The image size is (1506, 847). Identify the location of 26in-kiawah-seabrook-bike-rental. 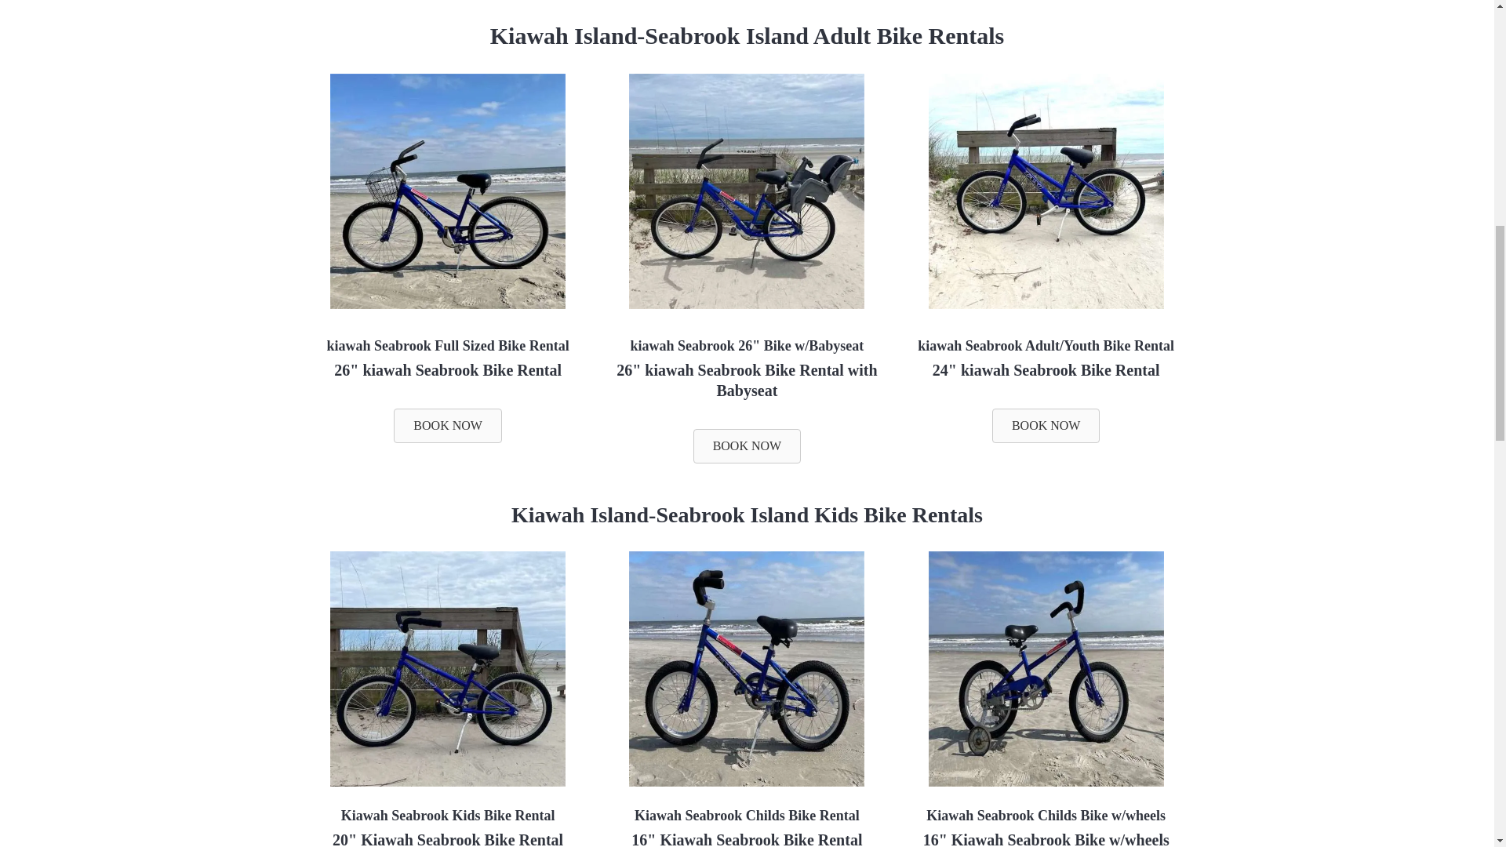
(447, 191).